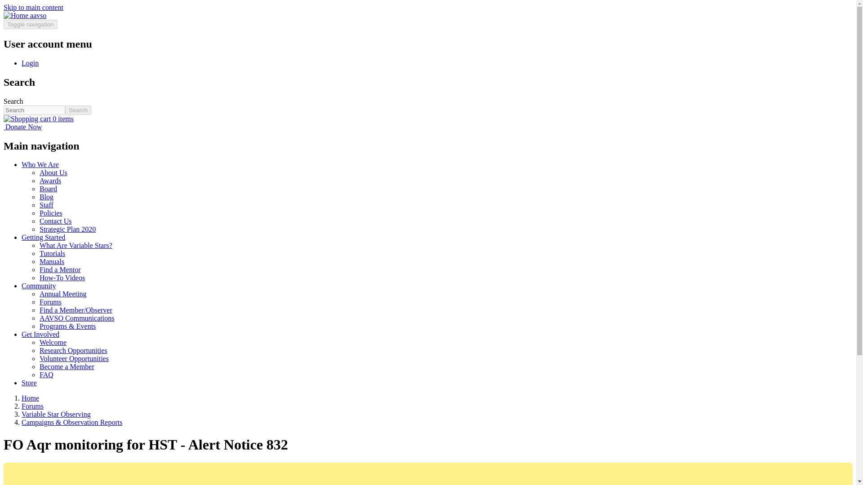  I want to click on  Donate Now, so click(22, 127).